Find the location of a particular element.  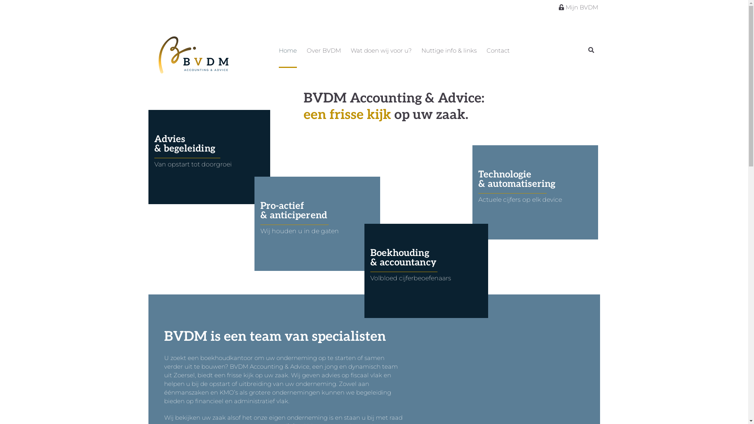

Boekhouding
& accountancy is located at coordinates (403, 258).